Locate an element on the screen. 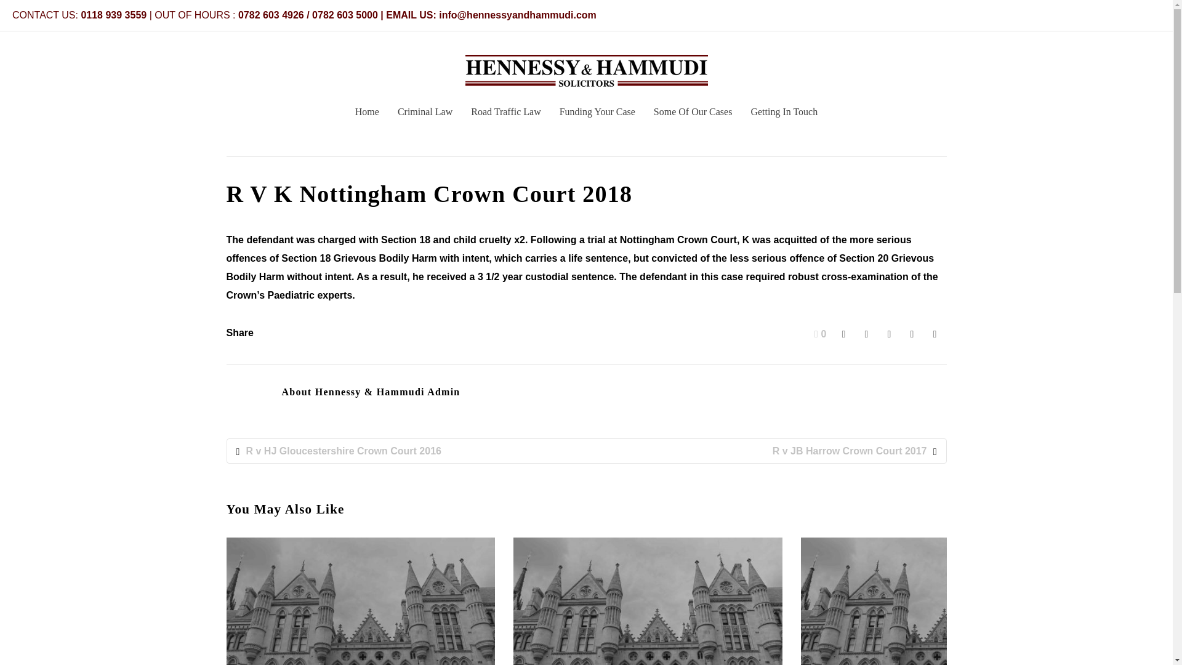 The height and width of the screenshot is (665, 1182). Road Traffic Law is located at coordinates (505, 116).